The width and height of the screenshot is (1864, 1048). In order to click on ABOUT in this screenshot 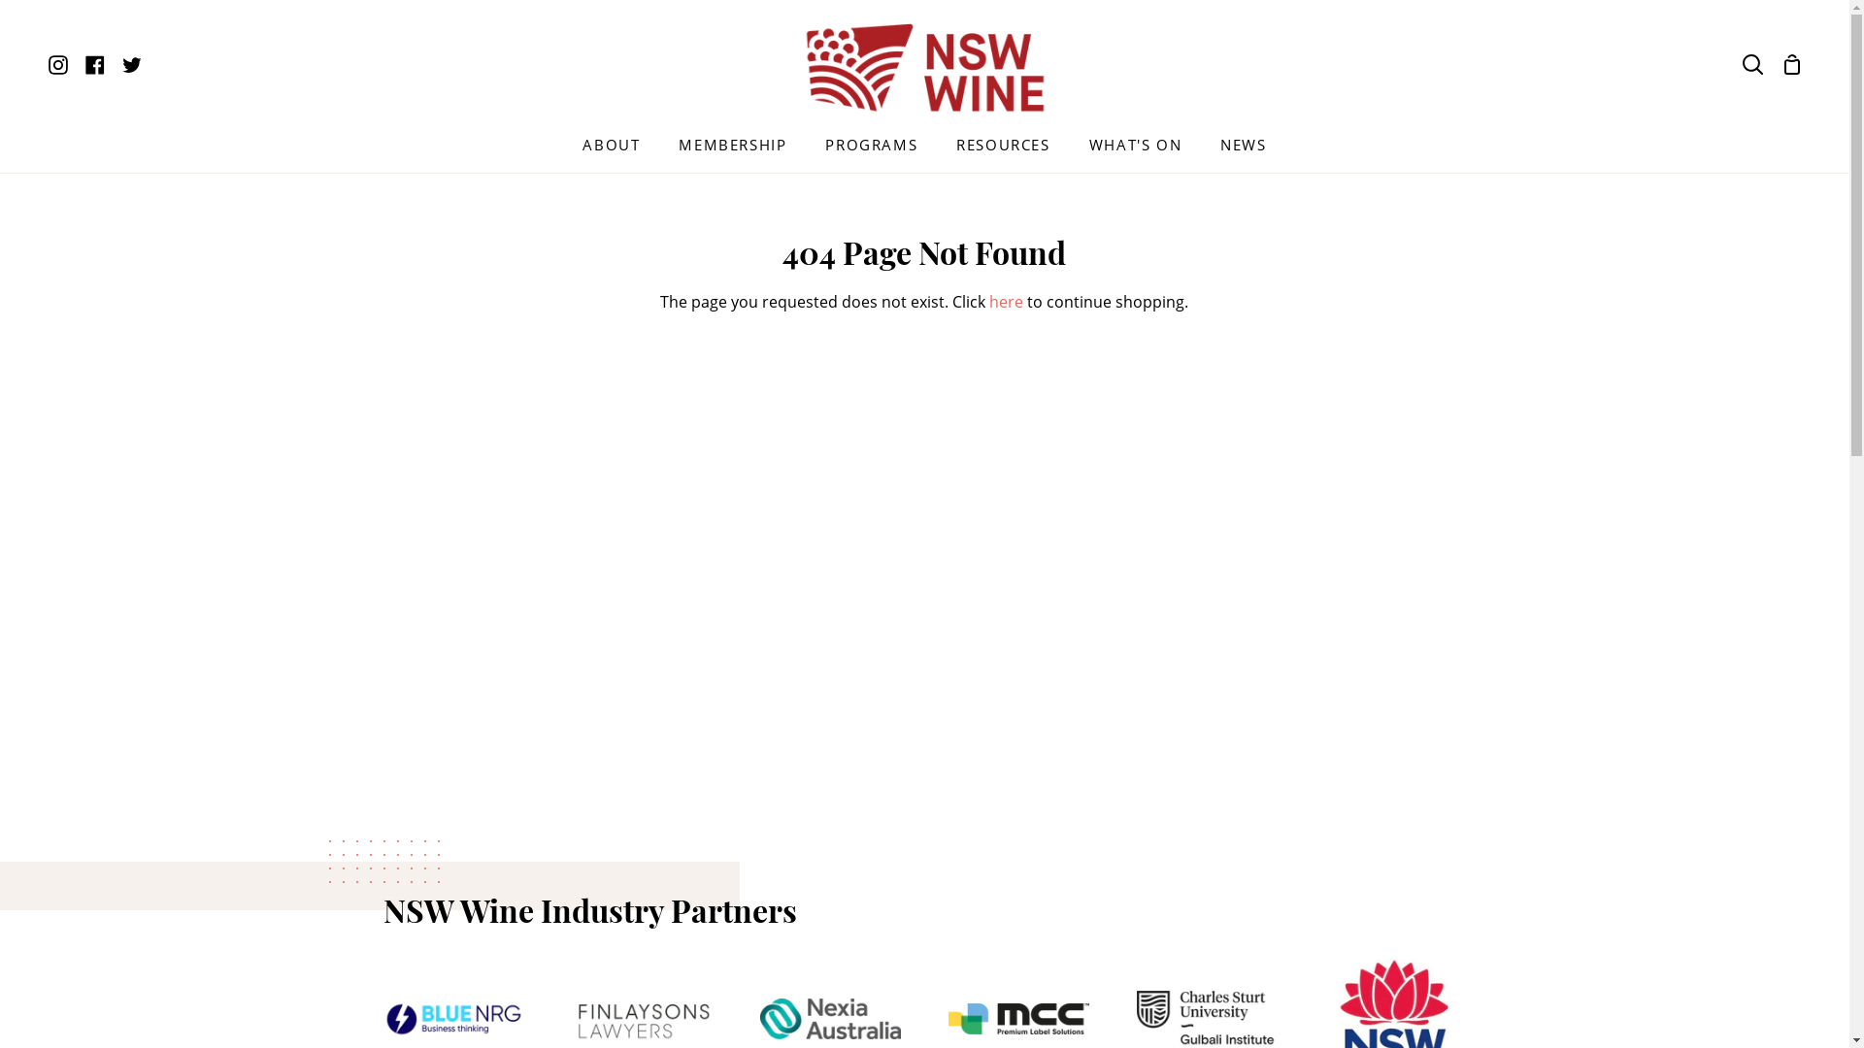, I will do `click(612, 150)`.